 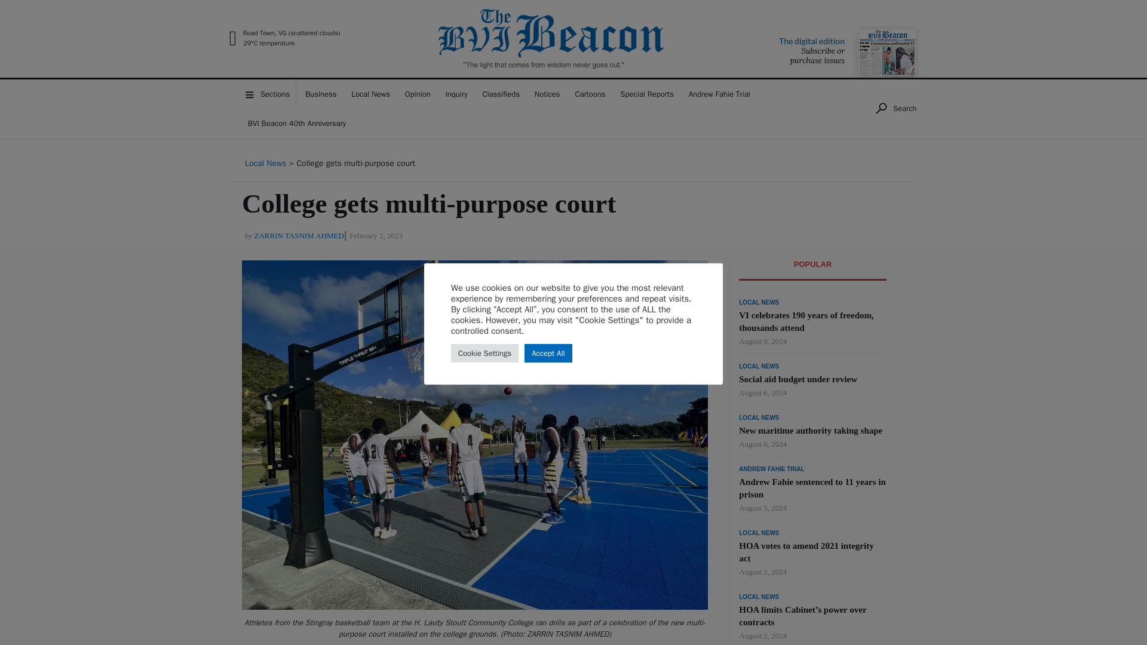 What do you see at coordinates (759, 597) in the screenshot?
I see `LOCAL NEWS` at bounding box center [759, 597].